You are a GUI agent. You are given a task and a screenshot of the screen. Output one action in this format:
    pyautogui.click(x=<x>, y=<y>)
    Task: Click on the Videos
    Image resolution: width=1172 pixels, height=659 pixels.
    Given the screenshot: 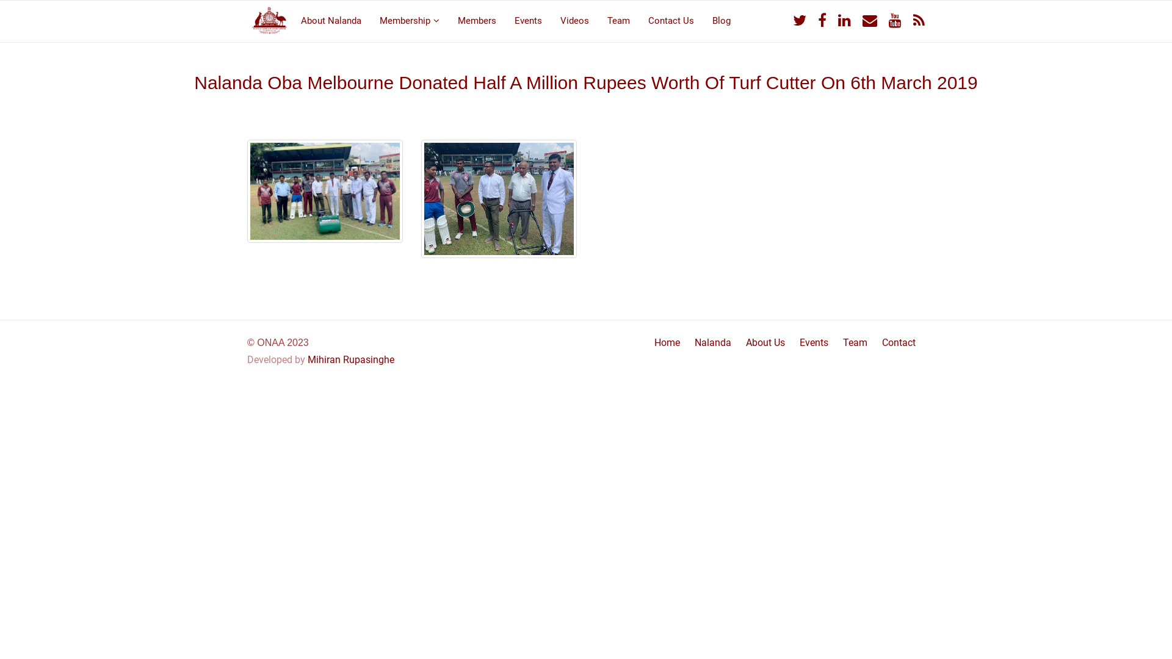 What is the action you would take?
    pyautogui.click(x=574, y=20)
    